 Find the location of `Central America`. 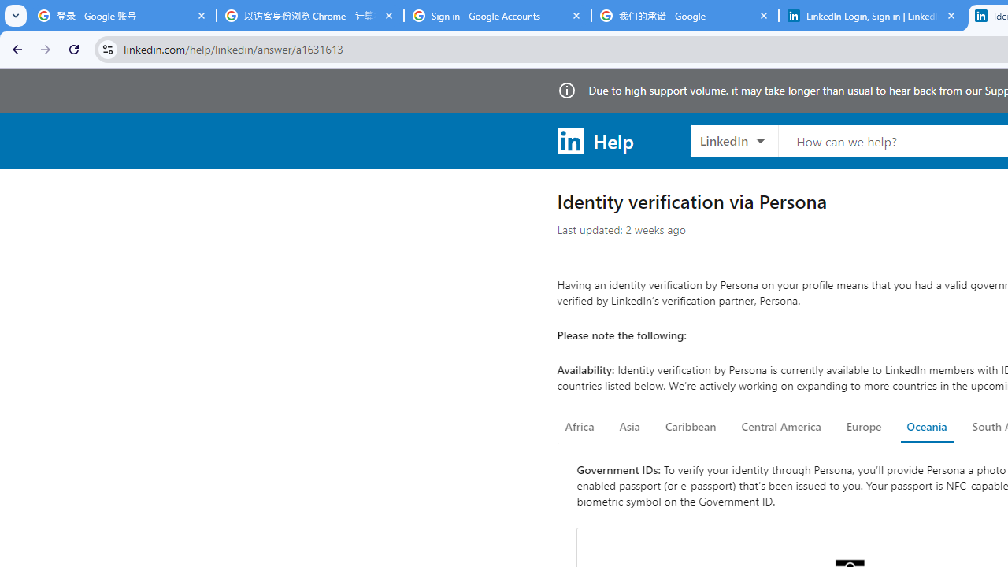

Central America is located at coordinates (781, 427).